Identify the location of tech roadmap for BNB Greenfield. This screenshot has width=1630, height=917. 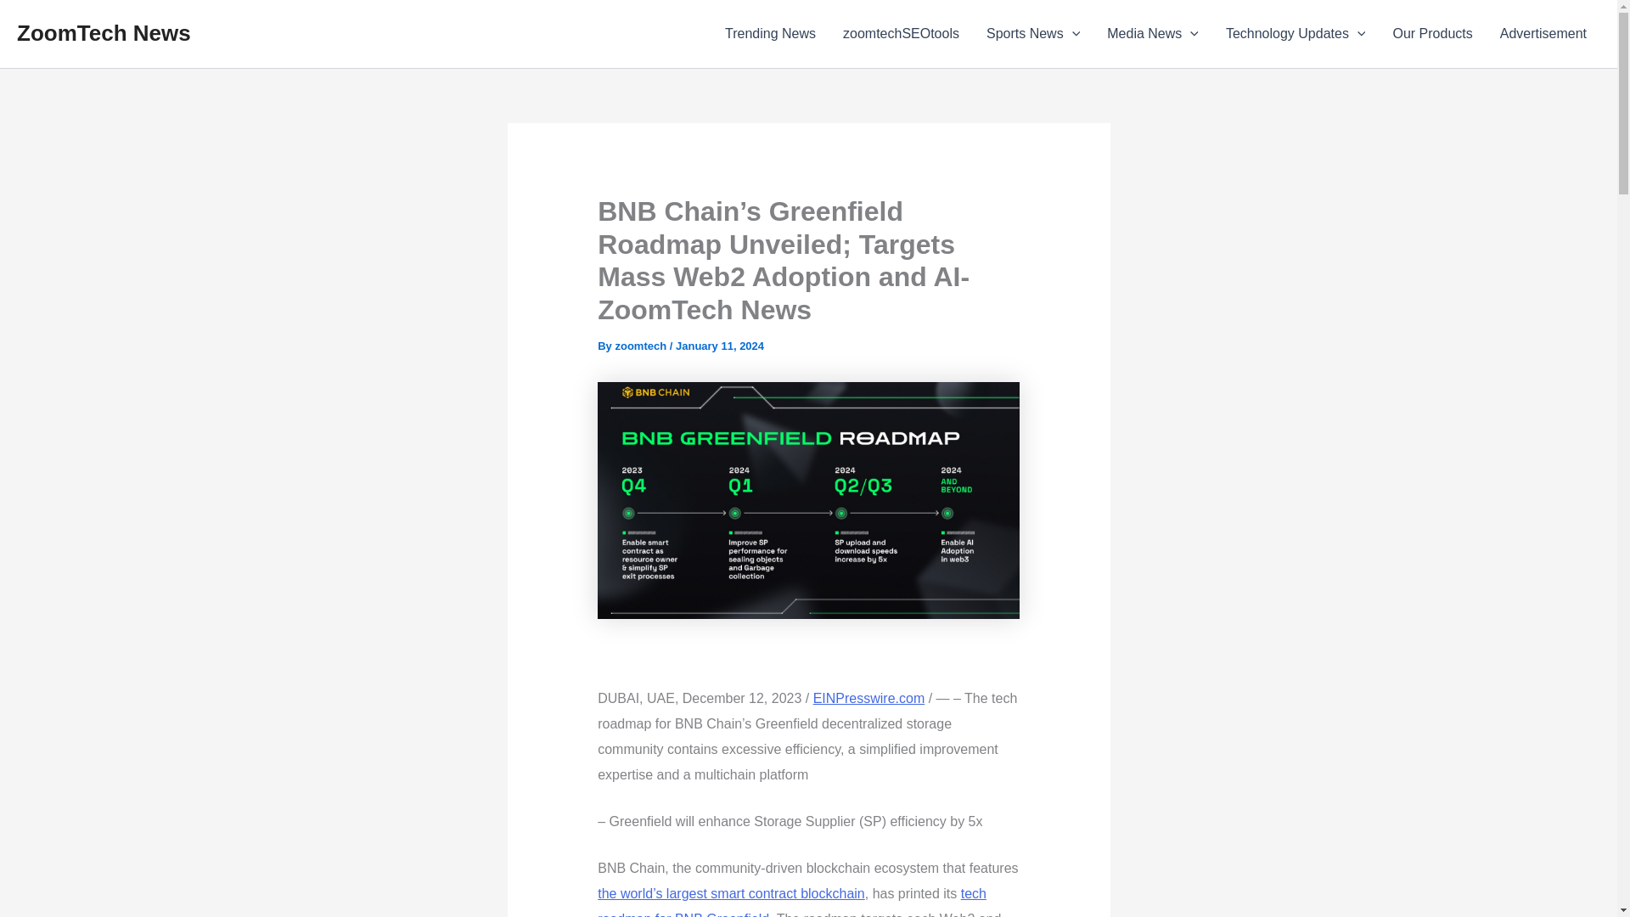
(791, 902).